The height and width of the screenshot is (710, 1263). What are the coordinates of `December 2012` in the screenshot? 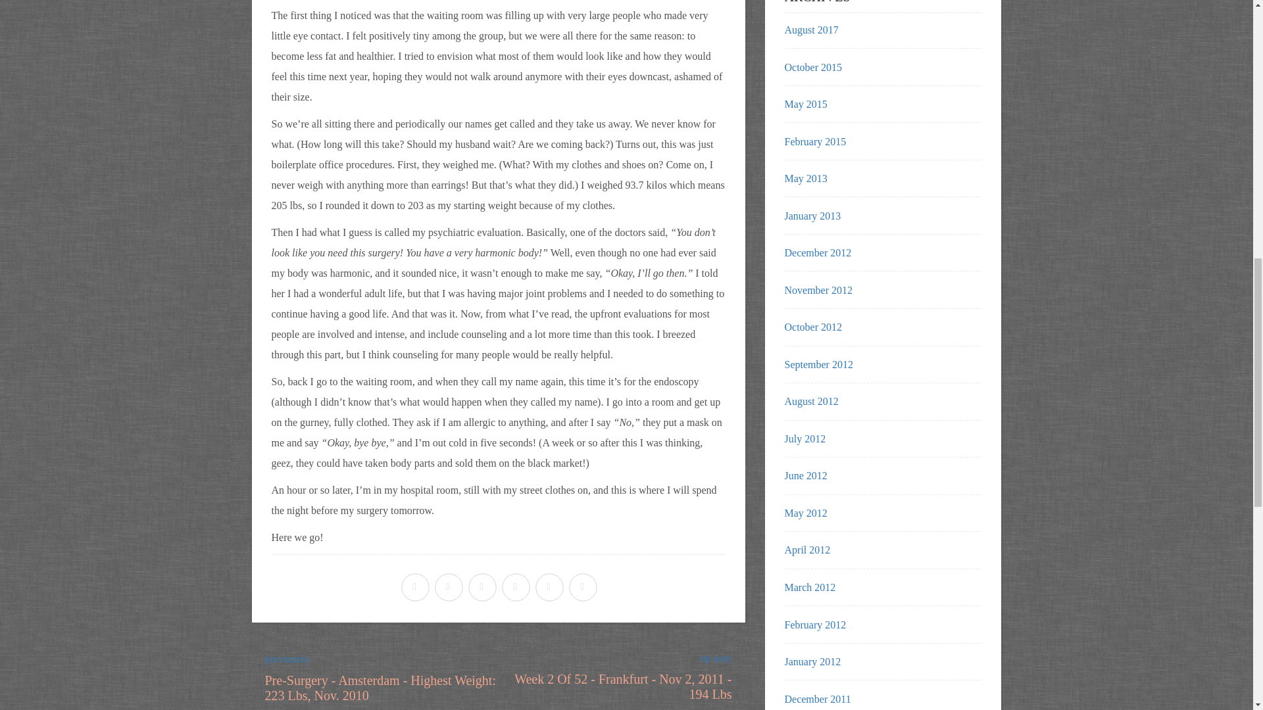 It's located at (818, 252).